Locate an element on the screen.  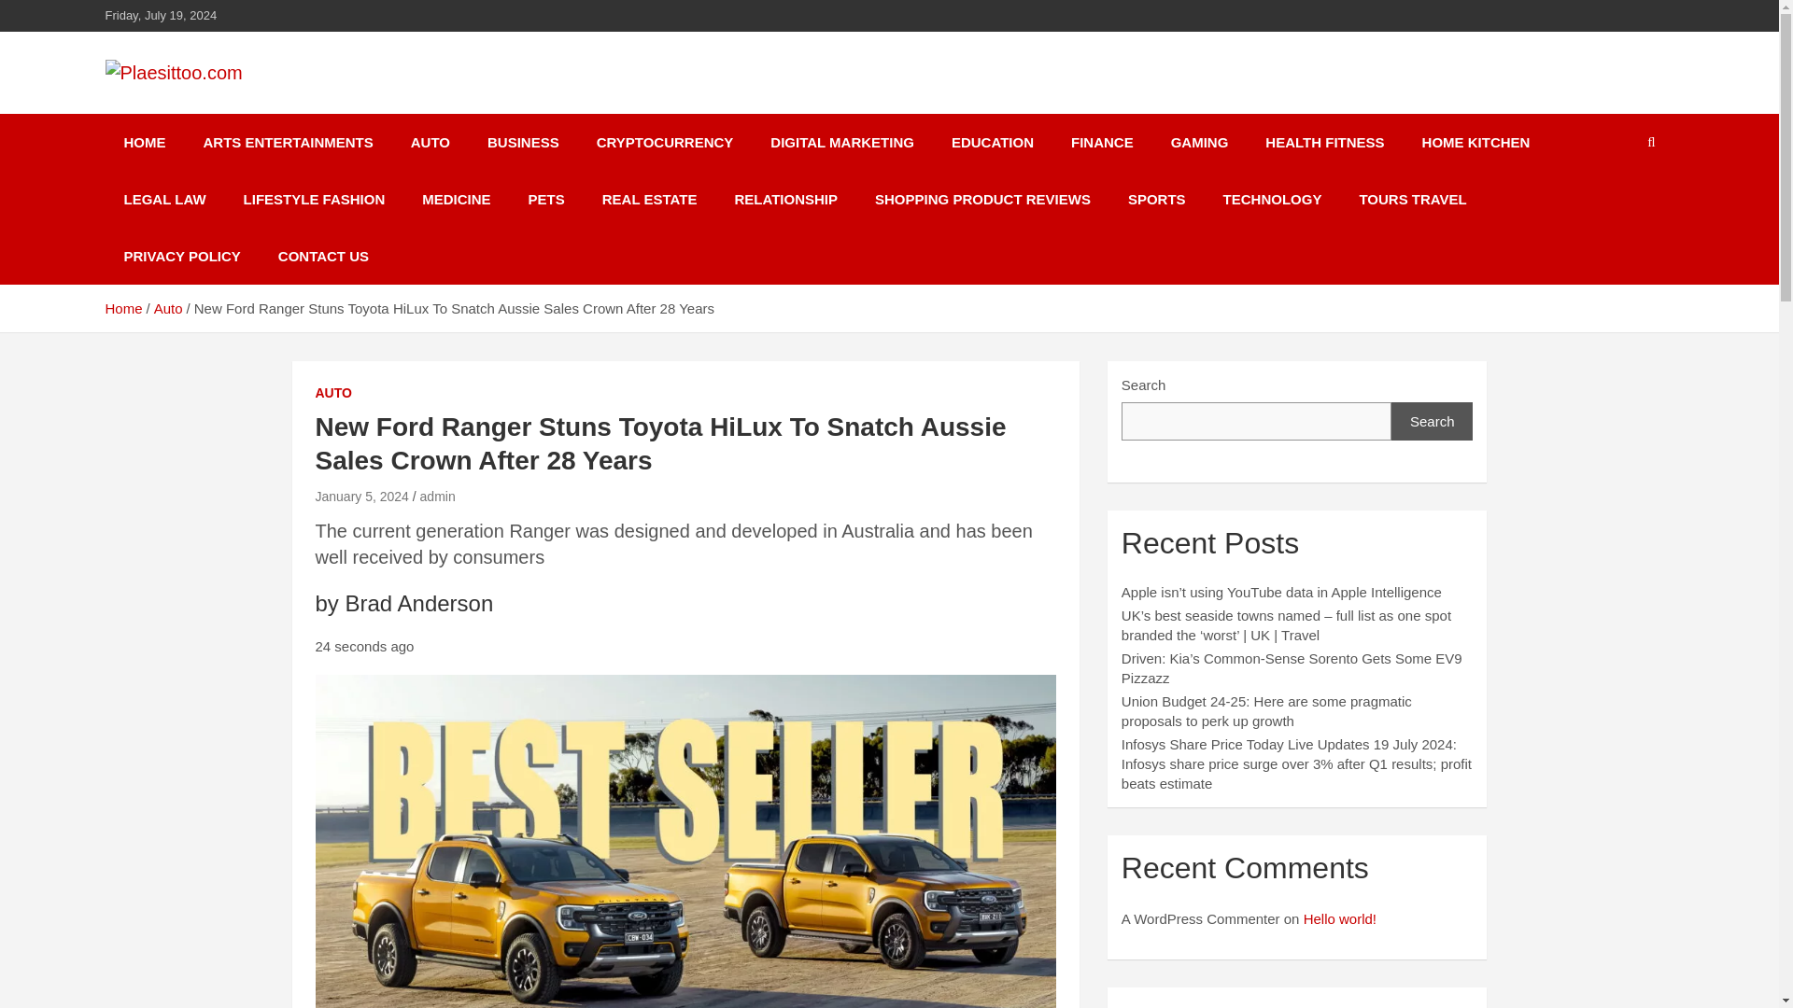
FINANCE is located at coordinates (1102, 142).